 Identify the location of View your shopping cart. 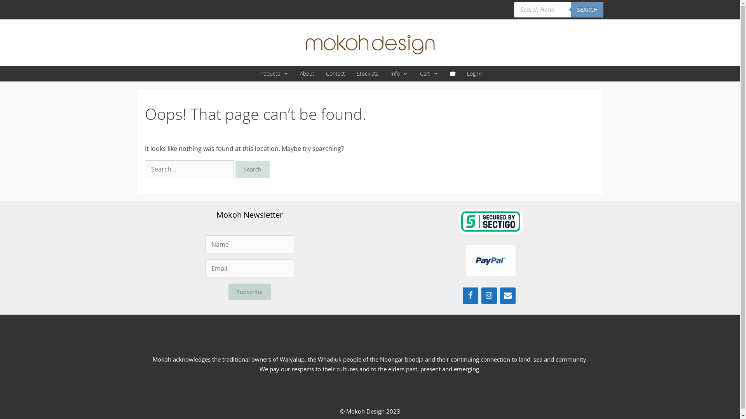
(453, 74).